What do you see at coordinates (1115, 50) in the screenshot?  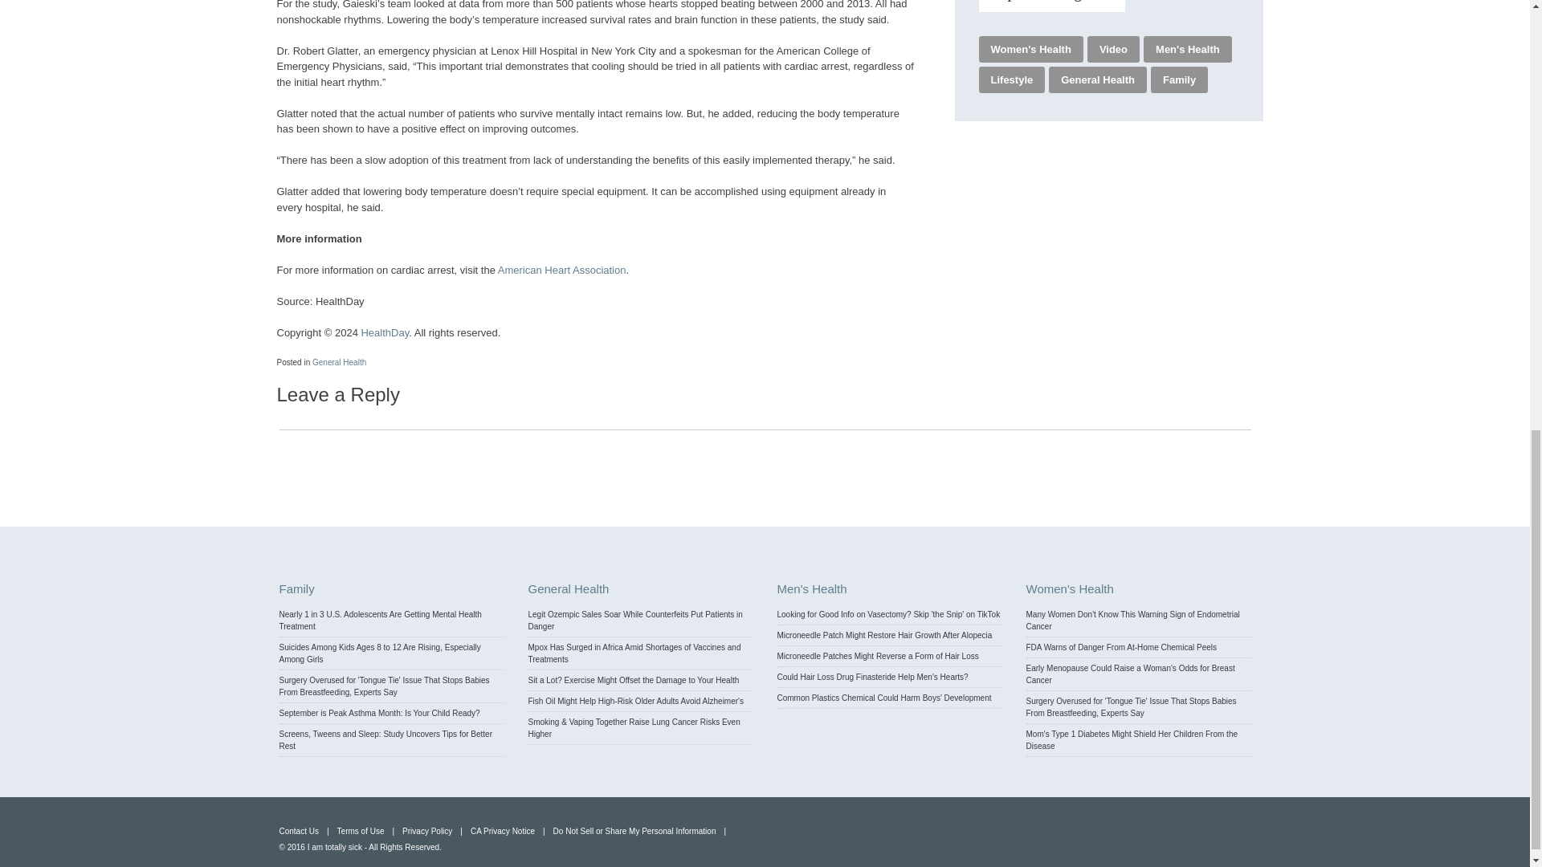 I see `Video` at bounding box center [1115, 50].